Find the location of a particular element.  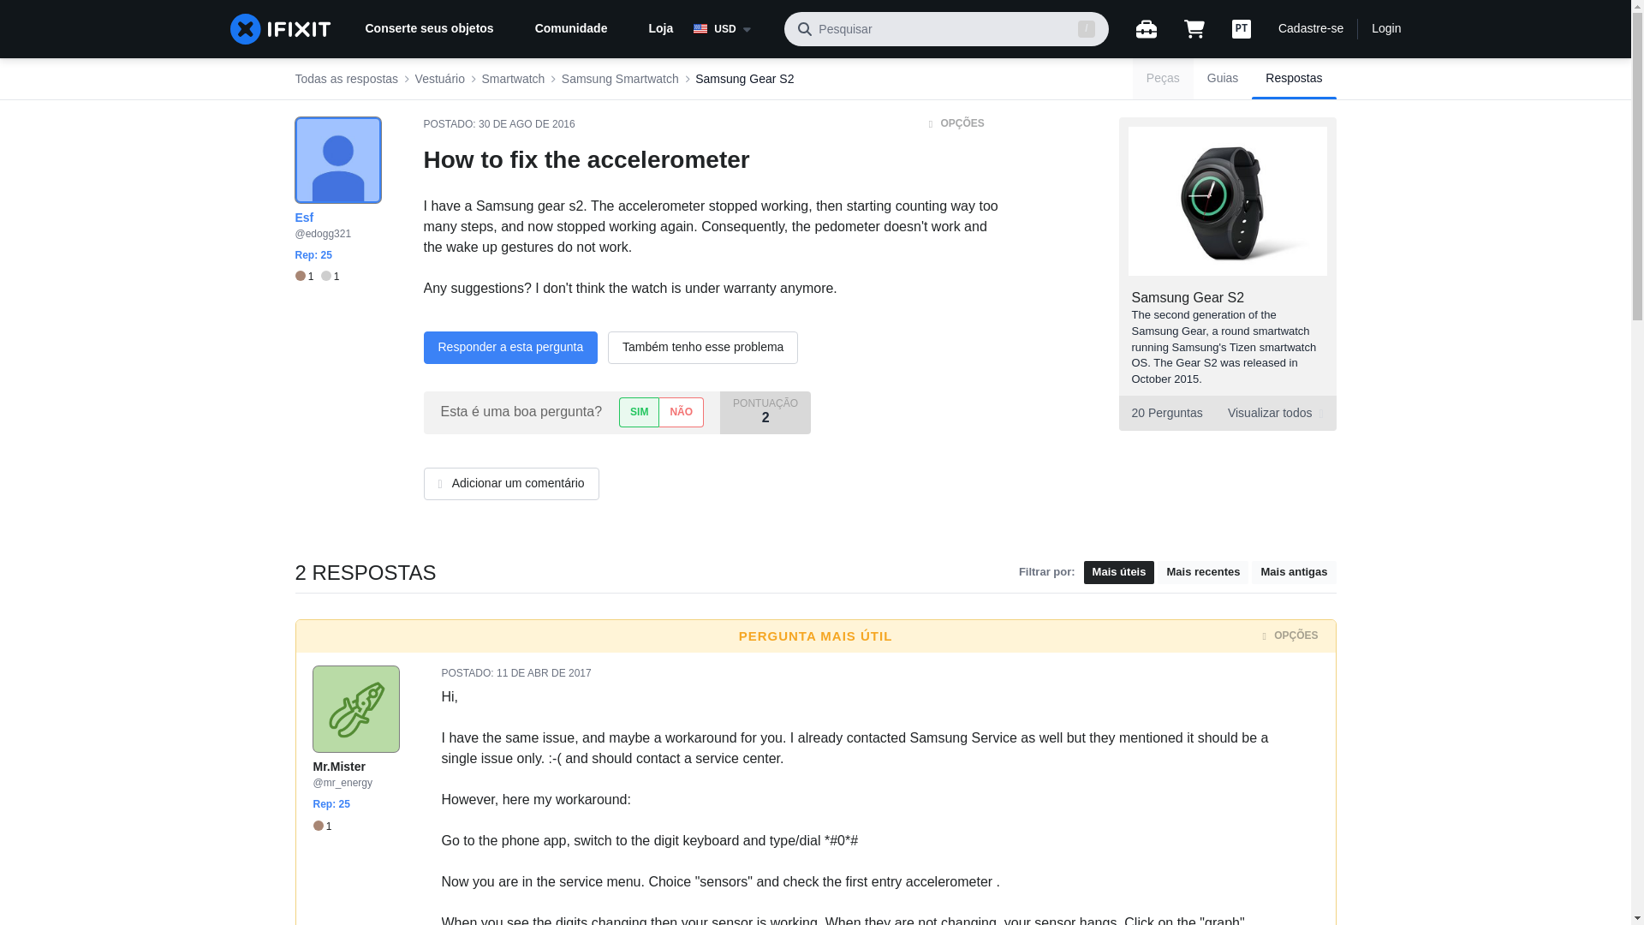

1 1 is located at coordinates (316, 277).